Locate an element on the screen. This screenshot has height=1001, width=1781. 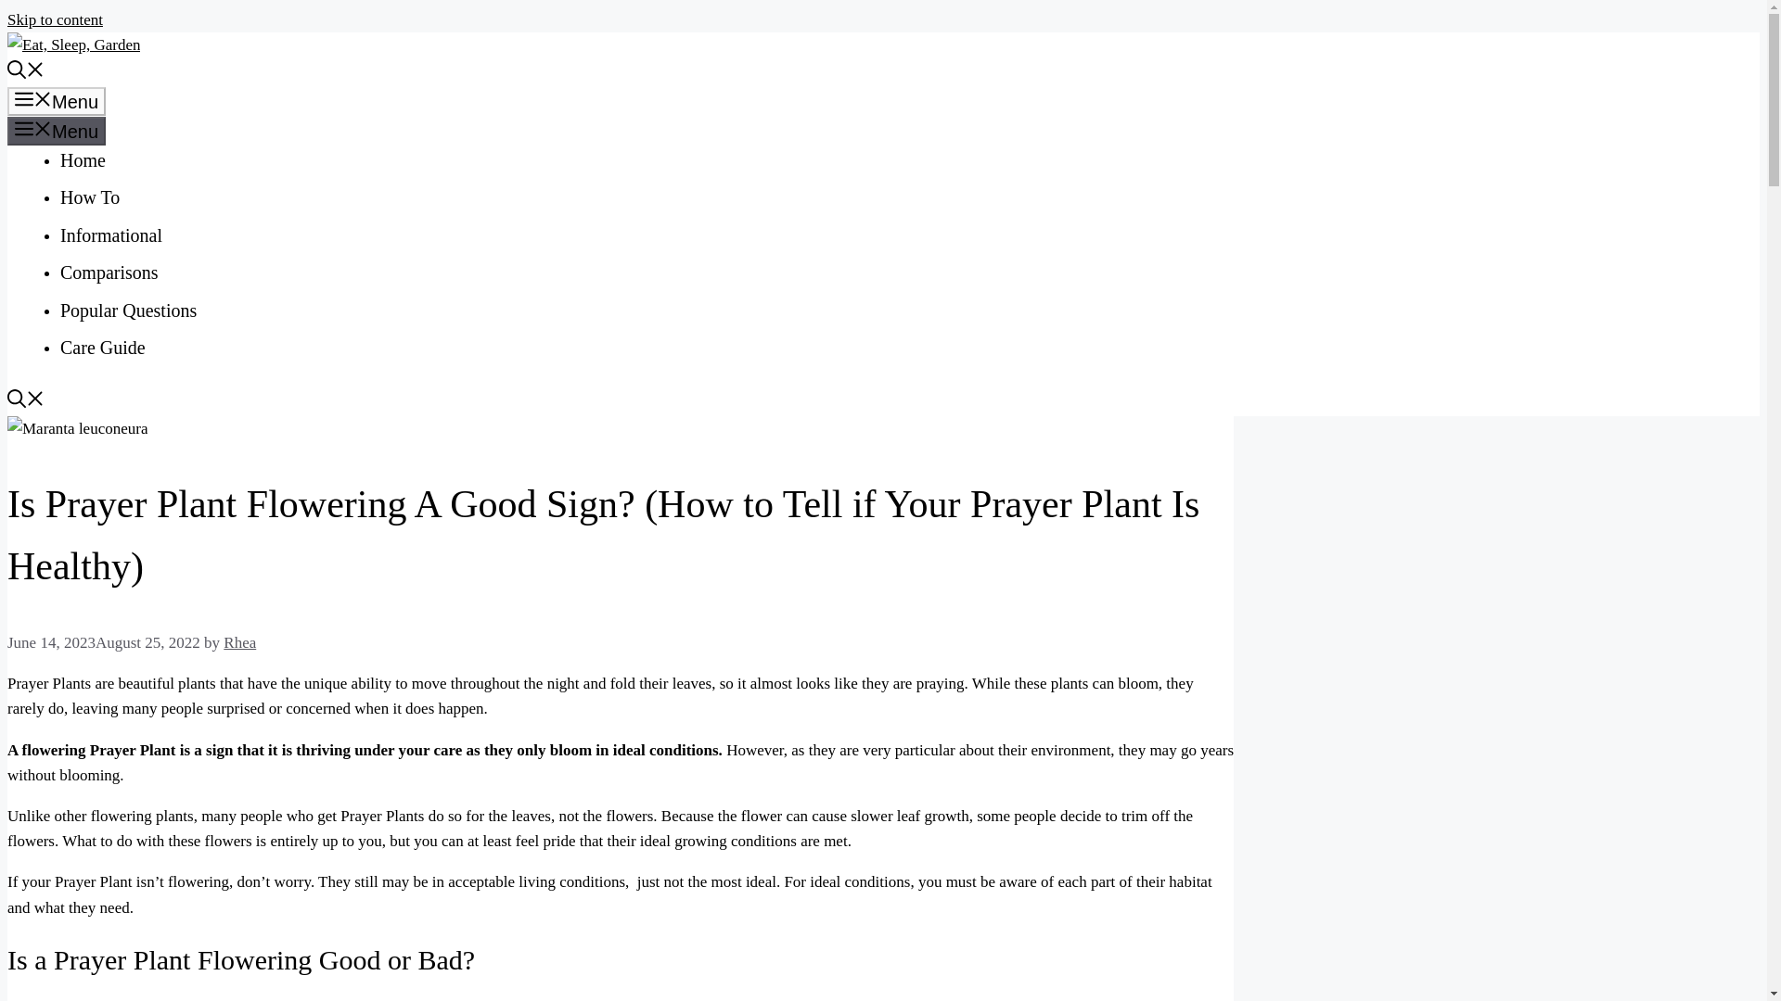
Menu is located at coordinates (56, 131).